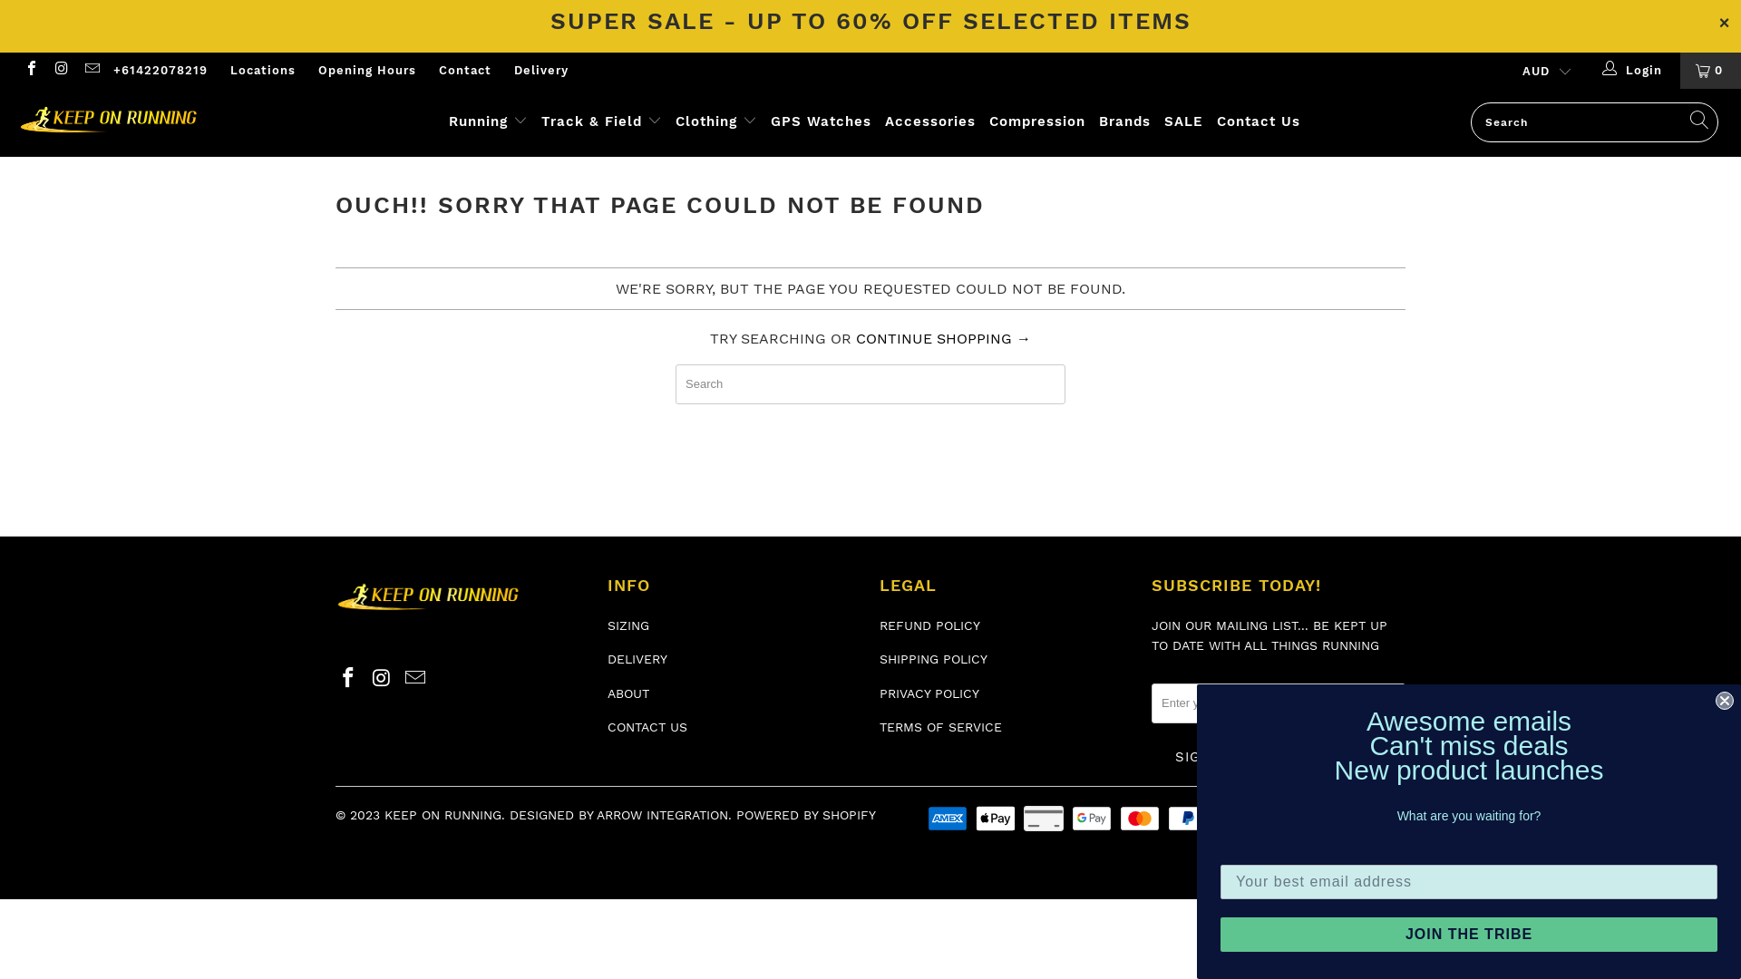  I want to click on Running, so click(488, 123).